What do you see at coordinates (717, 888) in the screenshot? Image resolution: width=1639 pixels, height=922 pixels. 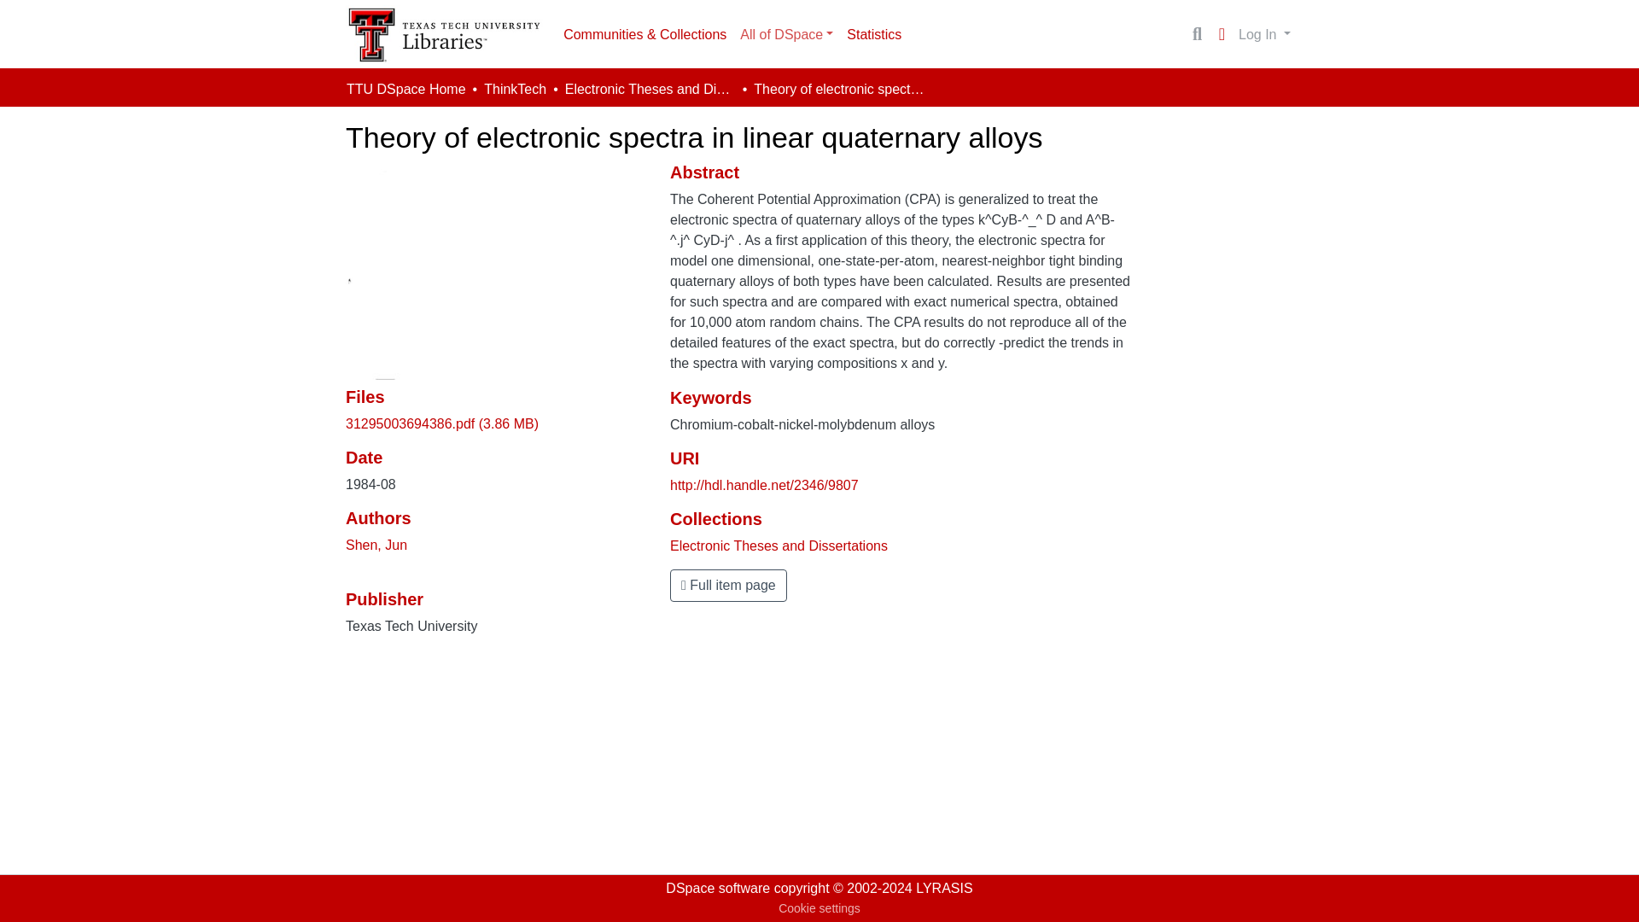 I see `DSpace software` at bounding box center [717, 888].